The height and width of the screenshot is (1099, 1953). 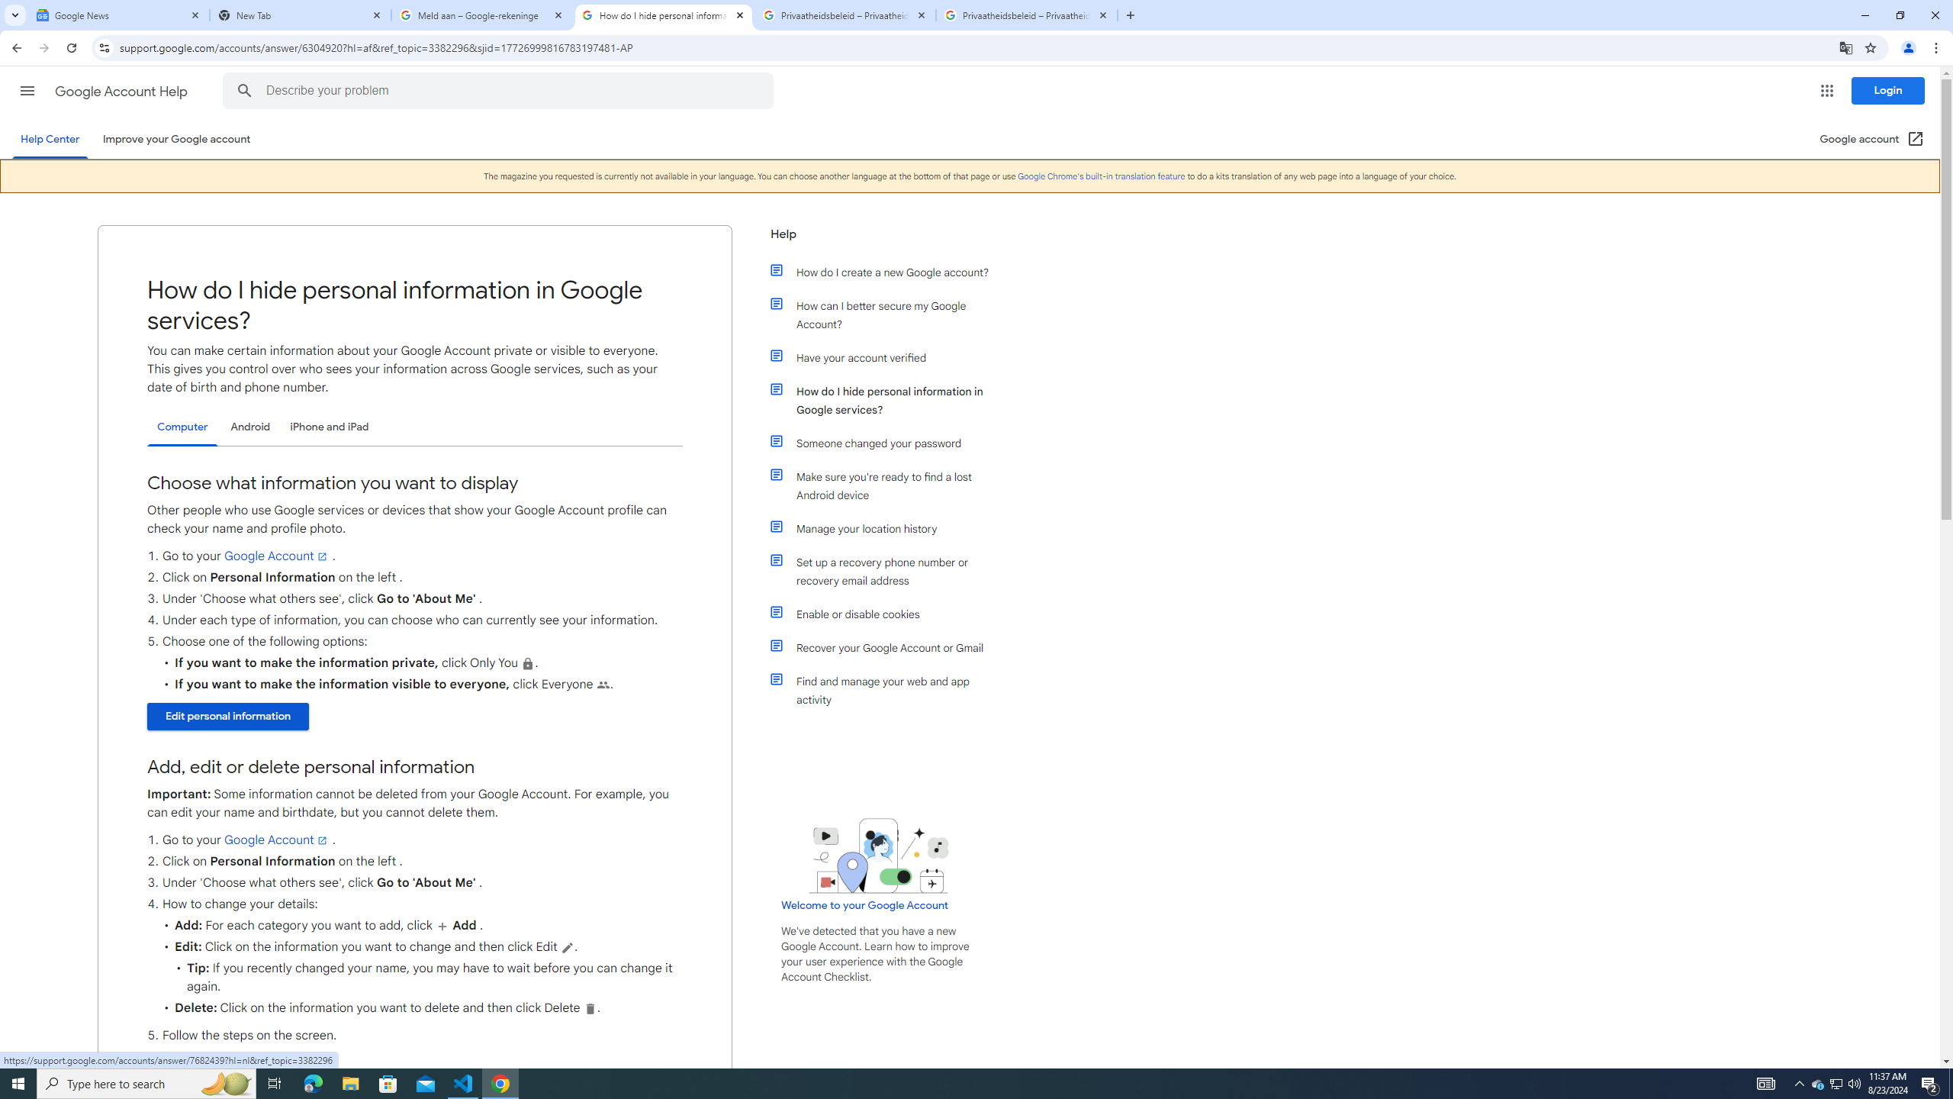 I want to click on Google Account (Opens in new window), so click(x=1872, y=139).